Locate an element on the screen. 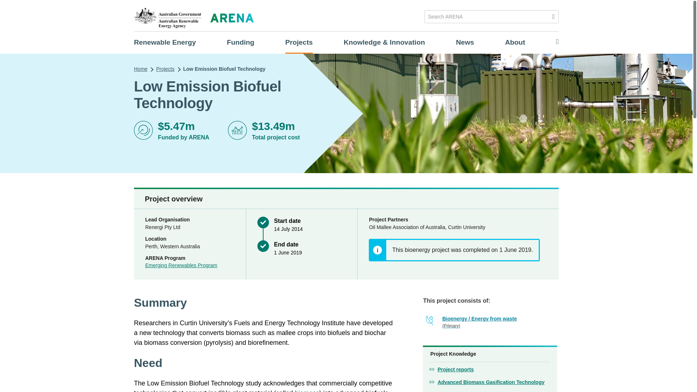 The height and width of the screenshot is (392, 697). News is located at coordinates (465, 42).